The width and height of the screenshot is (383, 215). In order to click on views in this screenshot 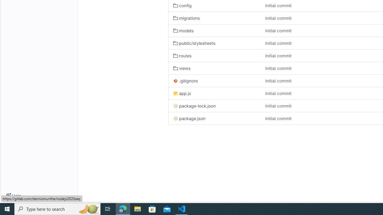, I will do `click(214, 68)`.